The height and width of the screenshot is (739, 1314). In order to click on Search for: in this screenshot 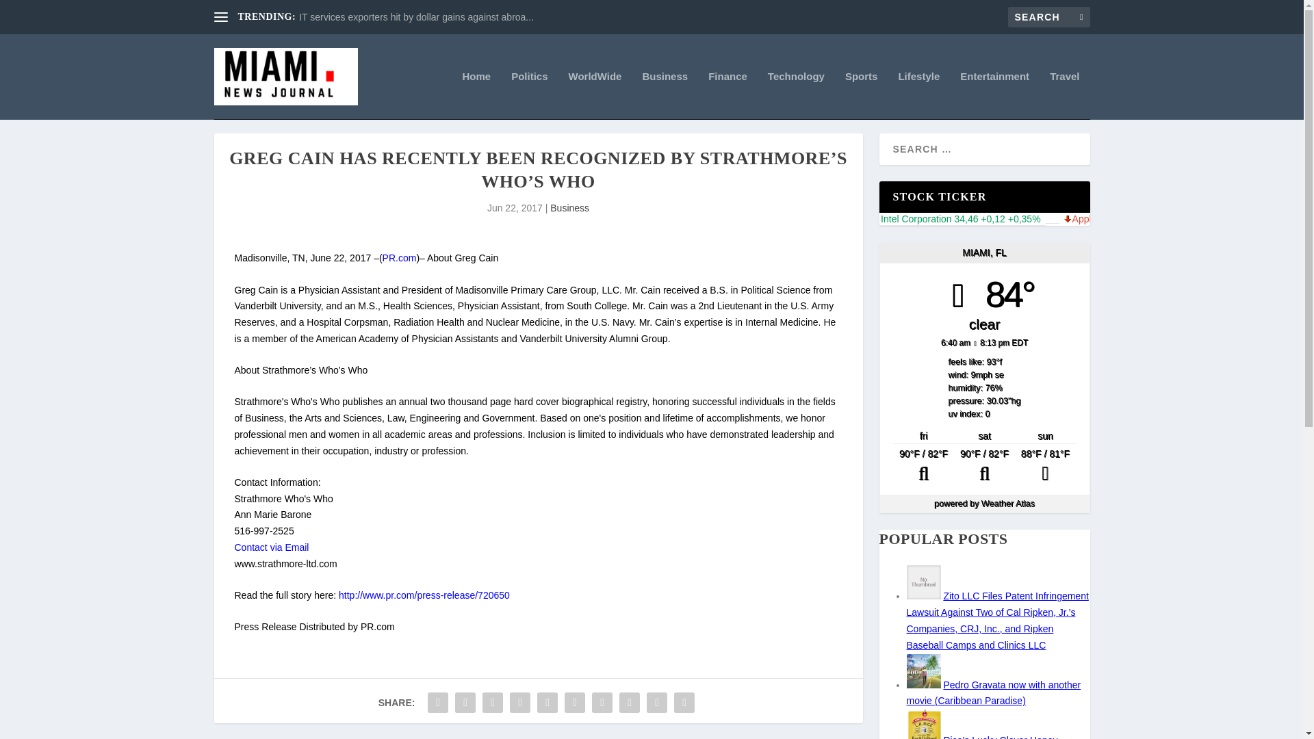, I will do `click(1048, 16)`.